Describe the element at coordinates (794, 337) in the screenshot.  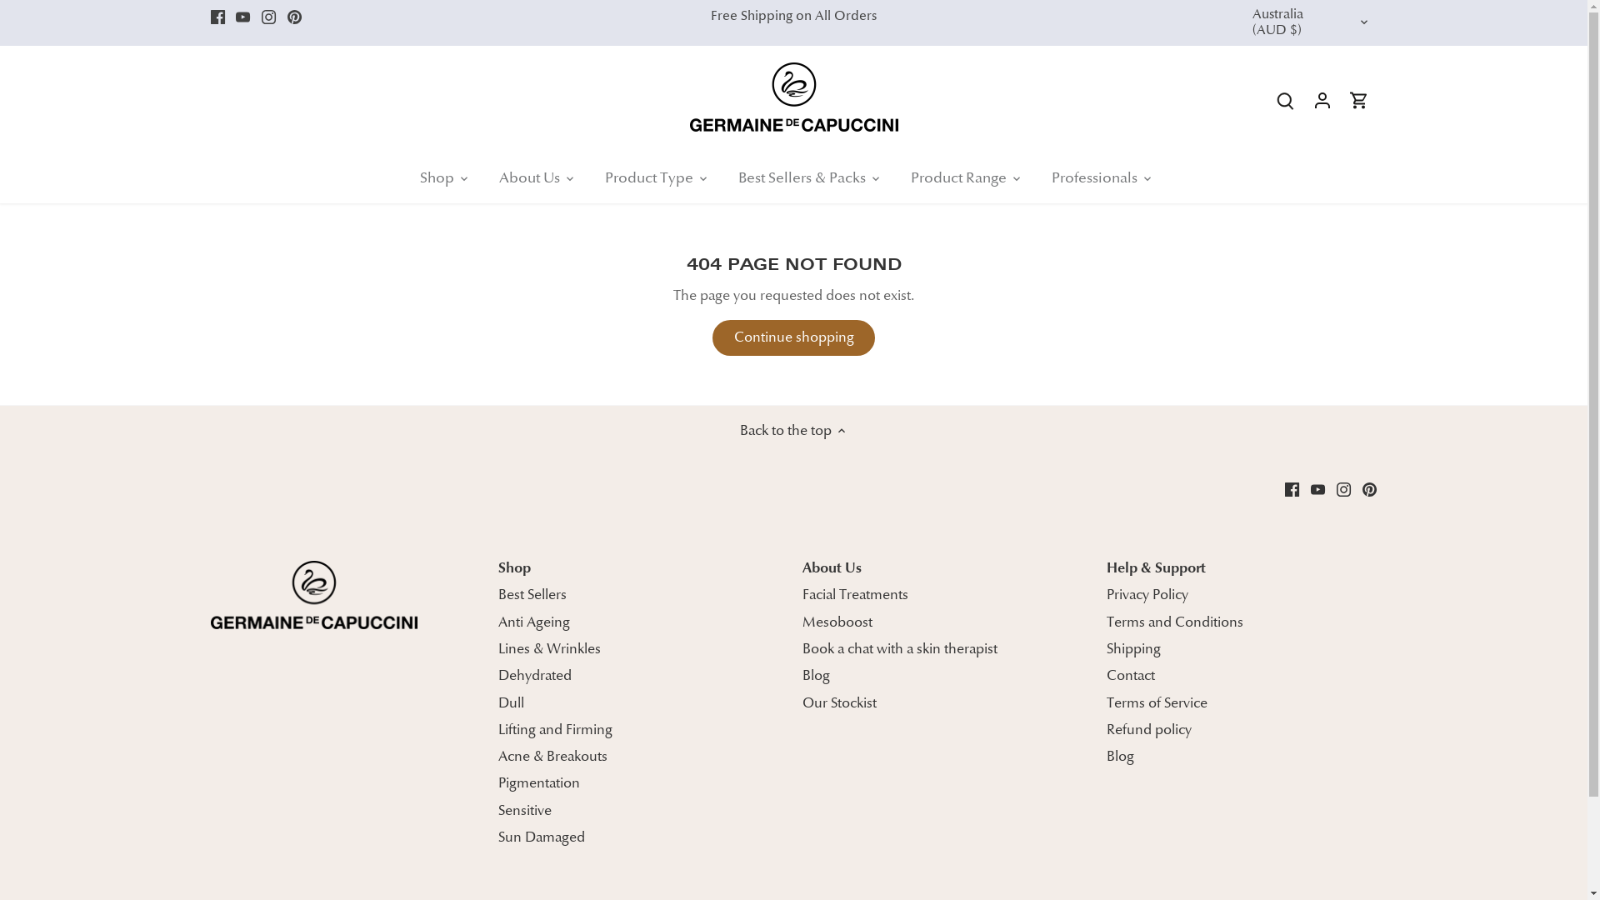
I see `Continue shopping` at that location.